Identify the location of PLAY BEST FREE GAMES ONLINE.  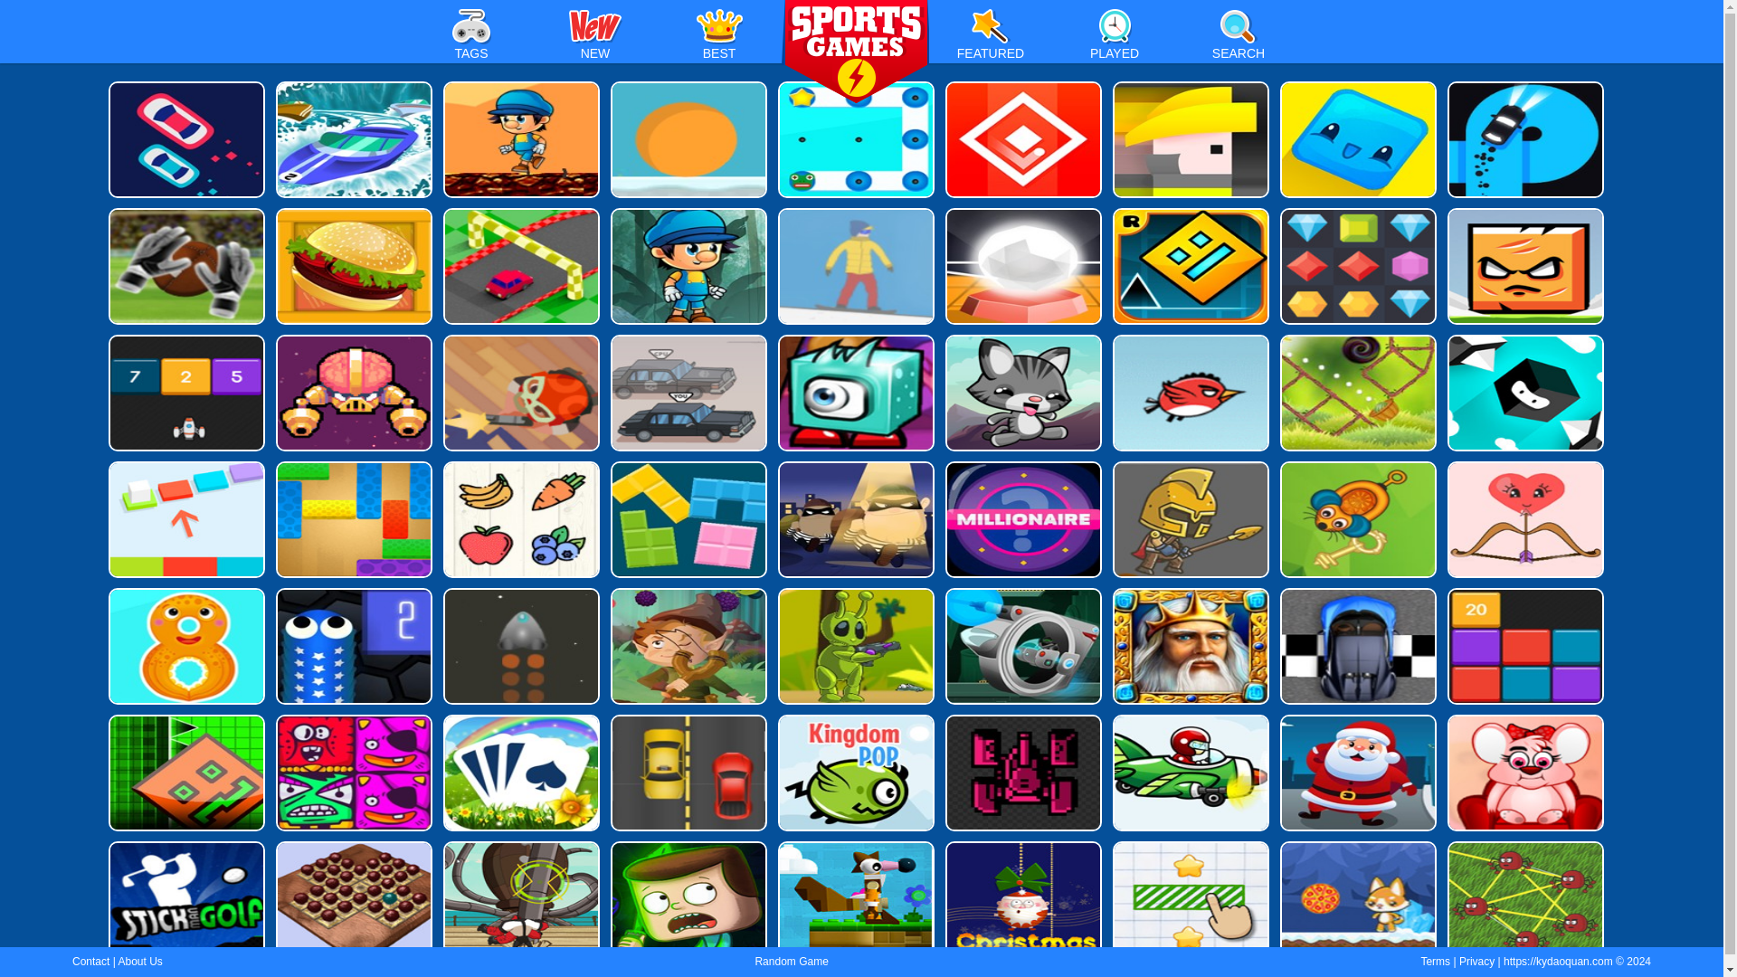
(856, 52).